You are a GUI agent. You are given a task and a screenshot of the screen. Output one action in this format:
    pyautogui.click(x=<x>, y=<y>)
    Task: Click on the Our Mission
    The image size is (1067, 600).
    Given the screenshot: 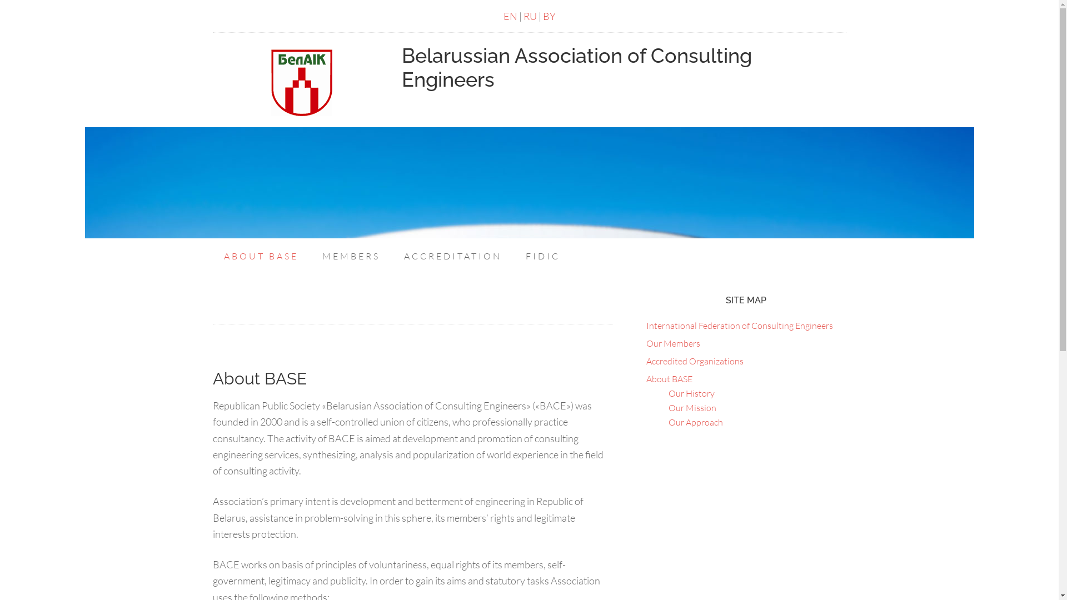 What is the action you would take?
    pyautogui.click(x=692, y=408)
    